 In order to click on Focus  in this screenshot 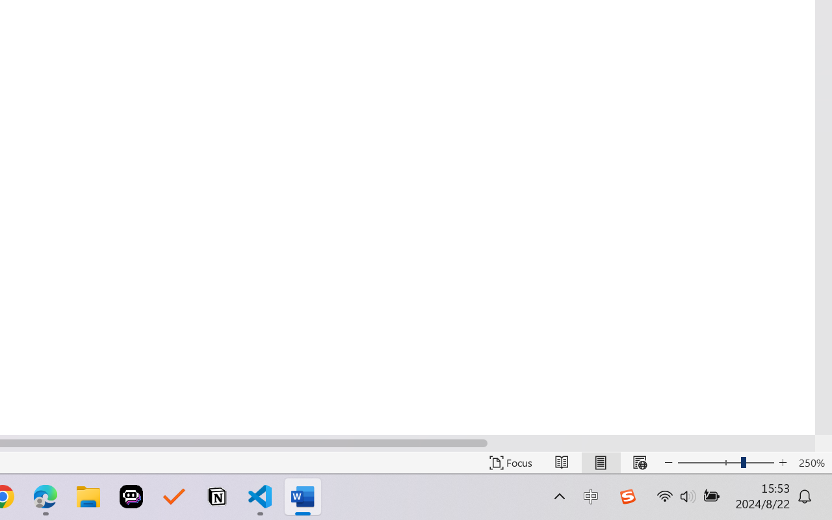, I will do `click(511, 463)`.